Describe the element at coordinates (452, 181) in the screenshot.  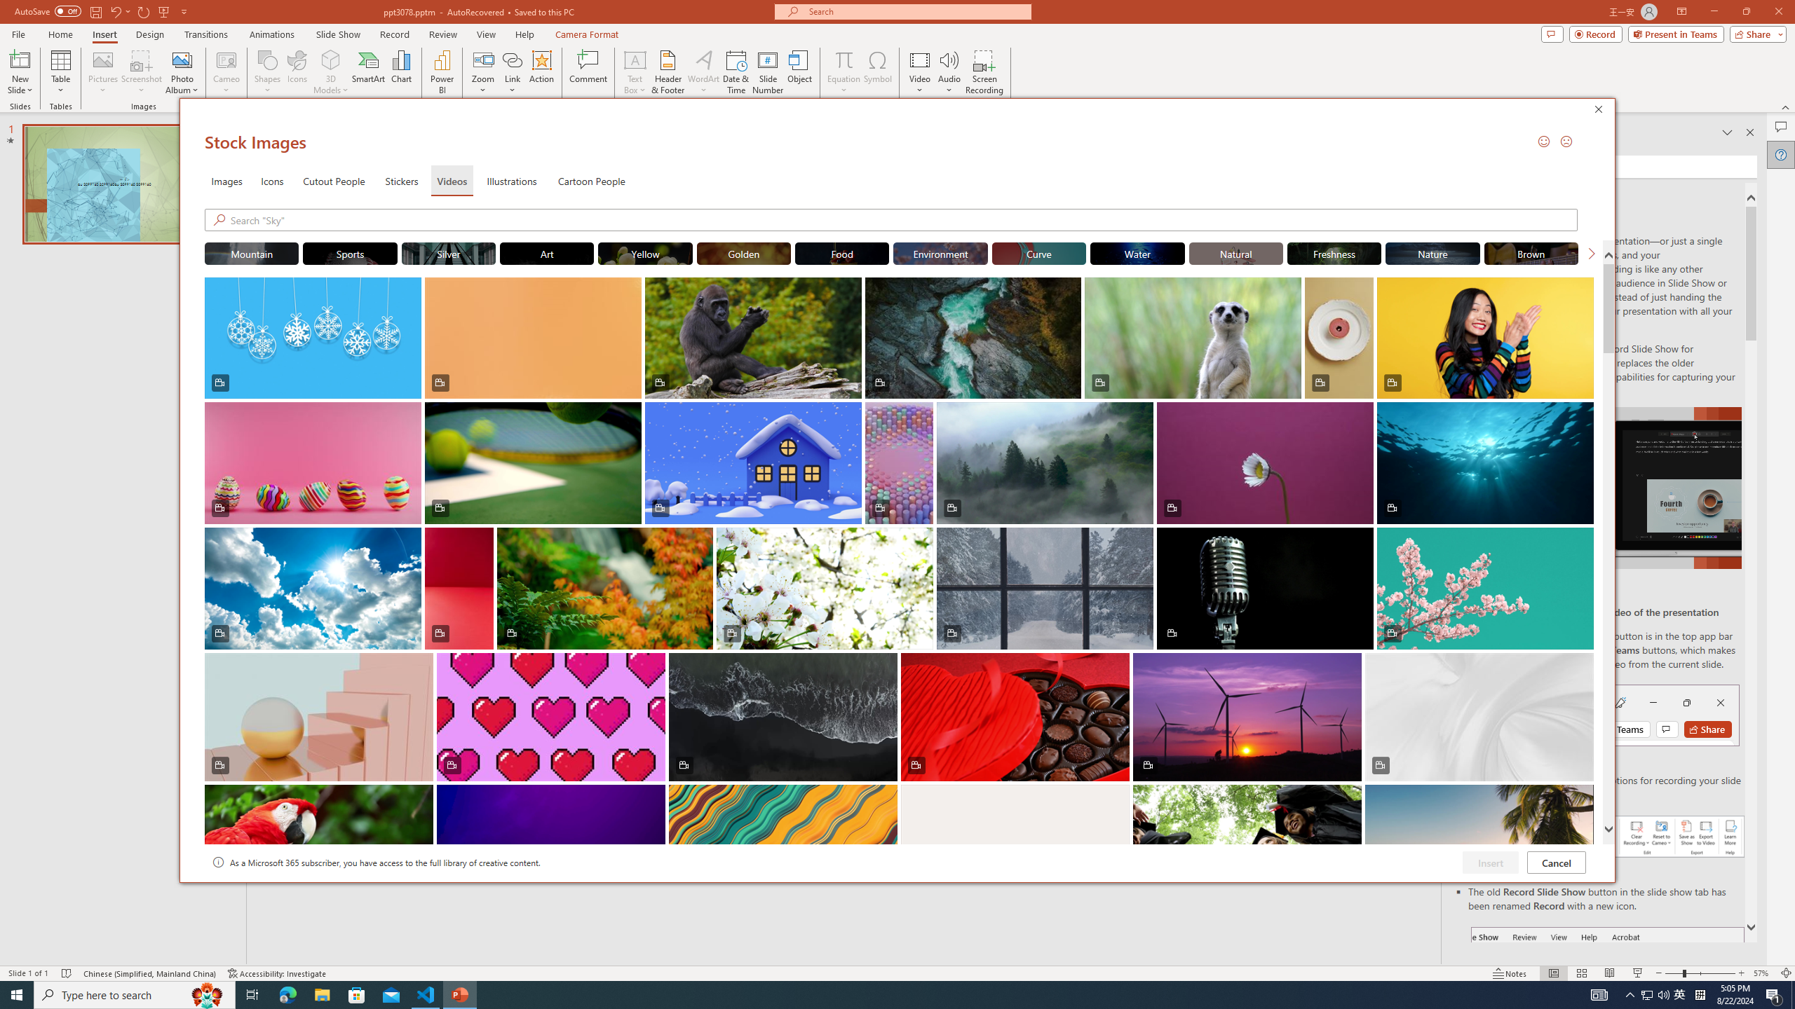
I see `Videos` at that location.